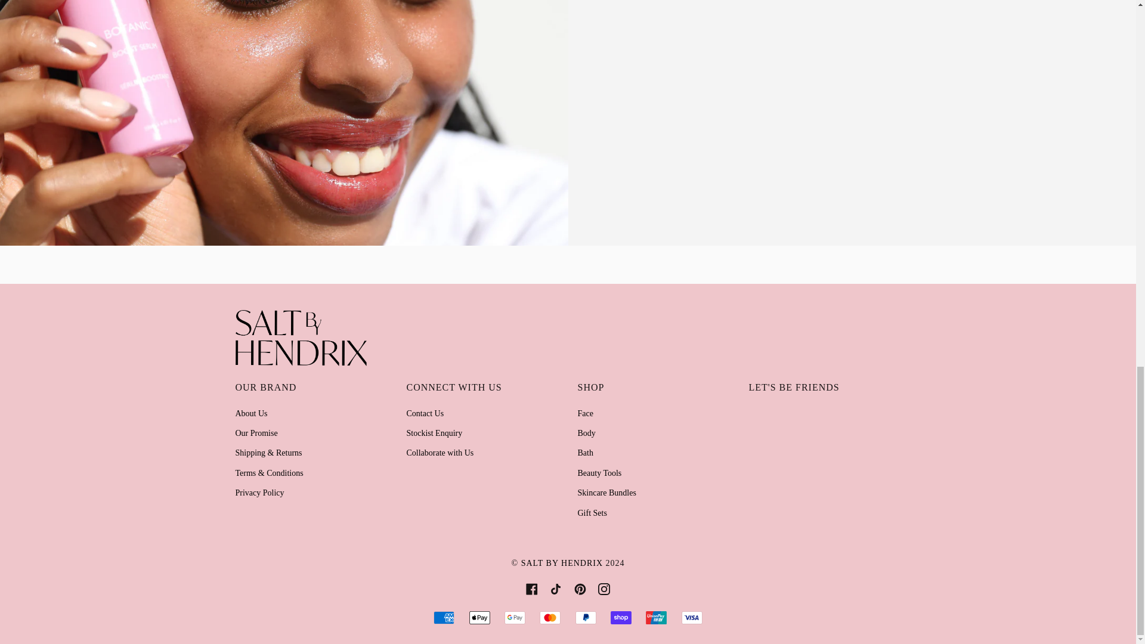  I want to click on Instagram, so click(604, 588).